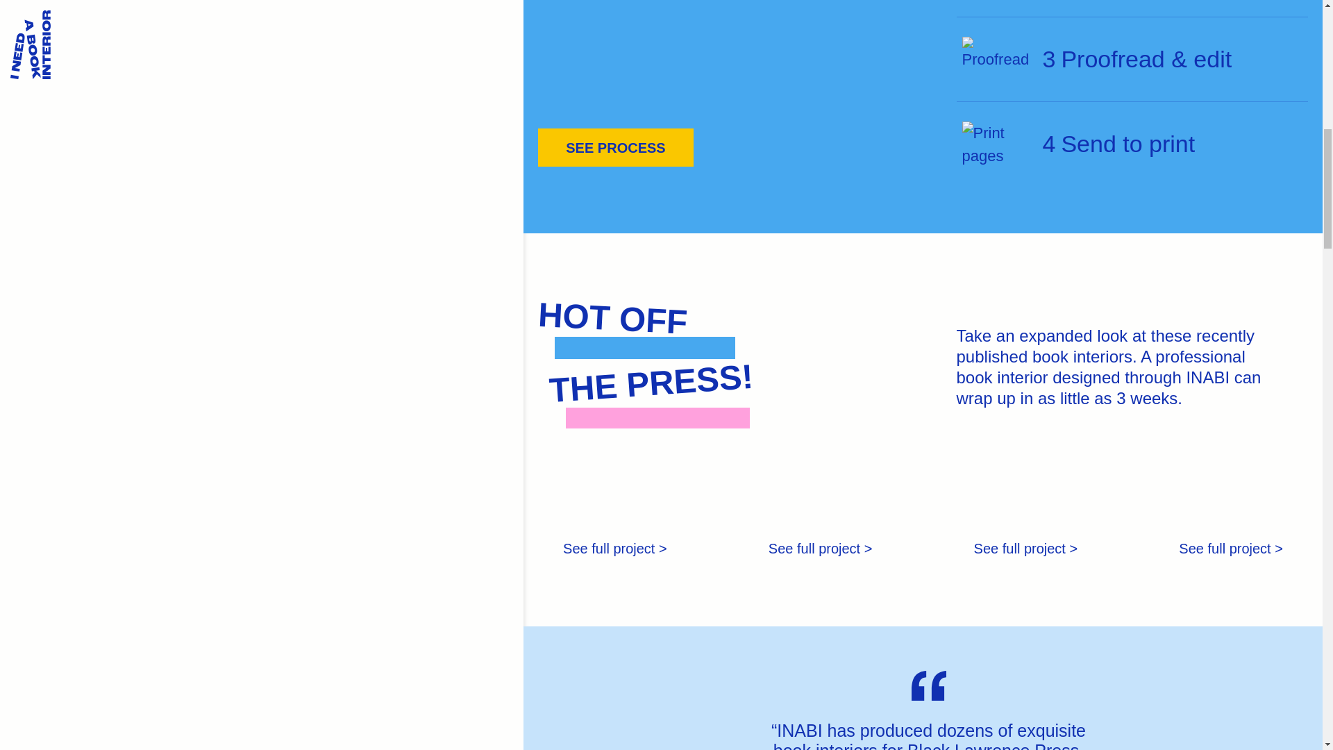 The height and width of the screenshot is (750, 1333). I want to click on SEE PROCESS, so click(615, 147).